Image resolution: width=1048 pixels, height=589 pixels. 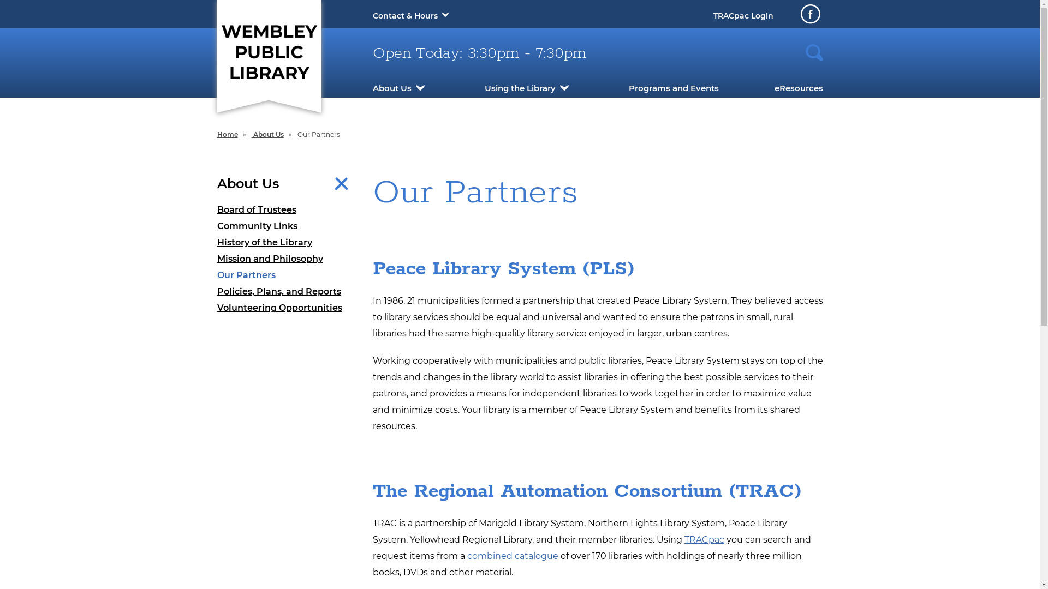 What do you see at coordinates (513, 556) in the screenshot?
I see `combined catalogue` at bounding box center [513, 556].